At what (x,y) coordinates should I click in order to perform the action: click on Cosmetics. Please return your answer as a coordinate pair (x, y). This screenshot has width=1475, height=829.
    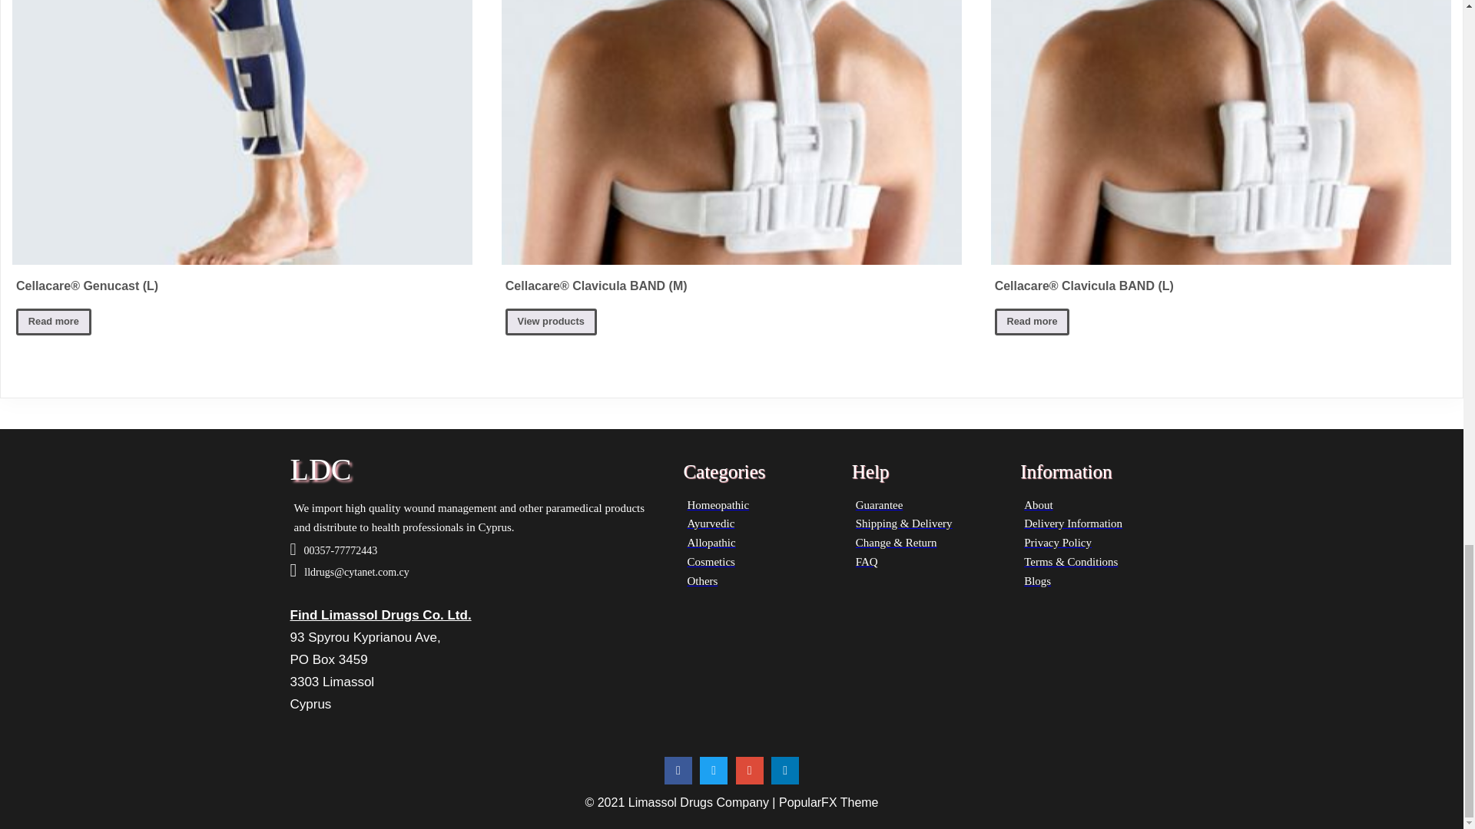
    Looking at the image, I should click on (759, 562).